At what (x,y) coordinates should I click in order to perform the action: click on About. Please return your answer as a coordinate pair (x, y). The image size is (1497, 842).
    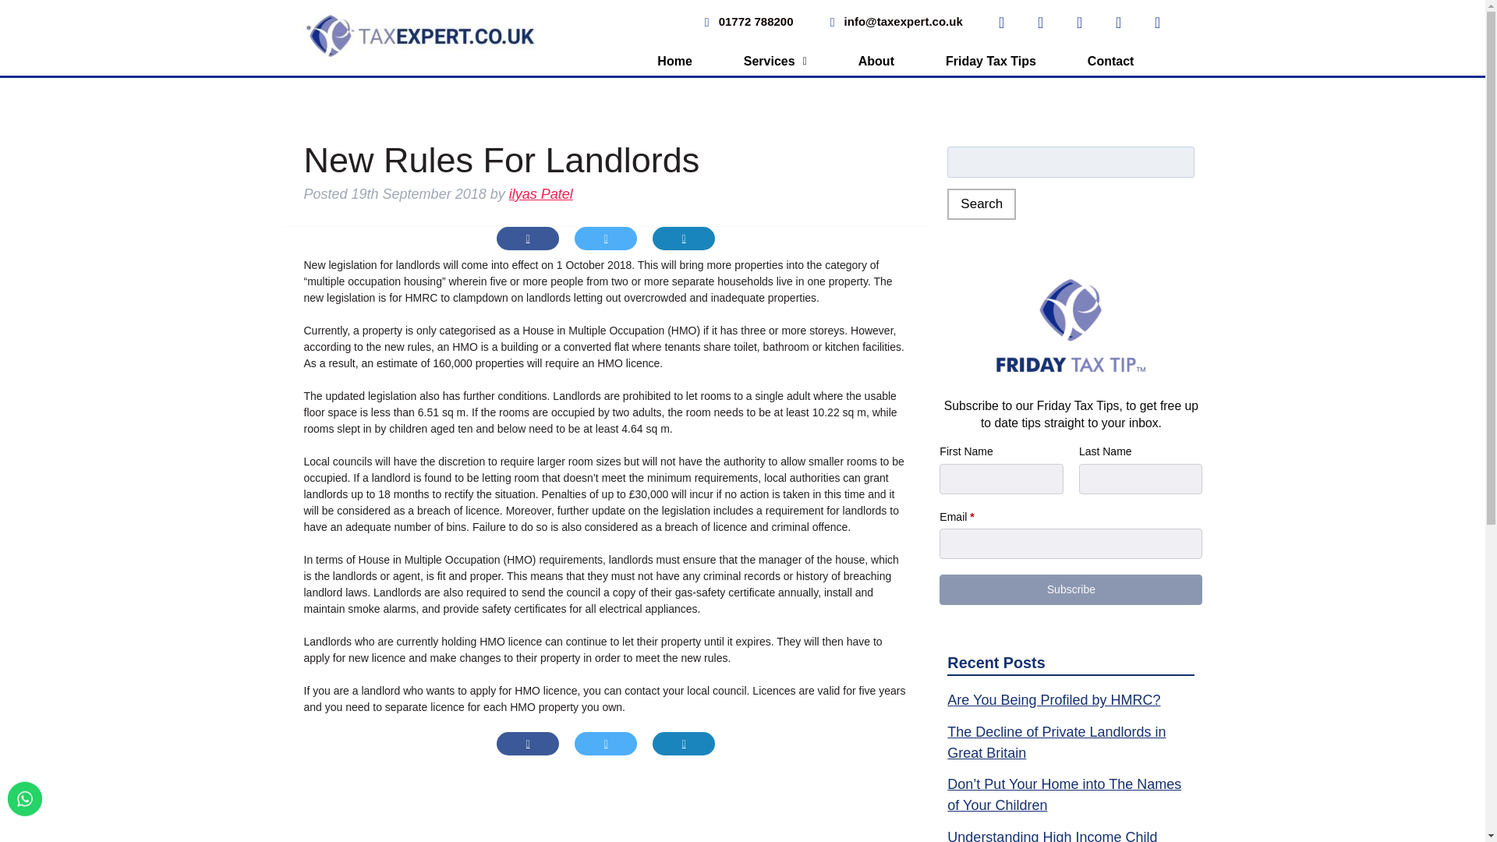
    Looking at the image, I should click on (876, 61).